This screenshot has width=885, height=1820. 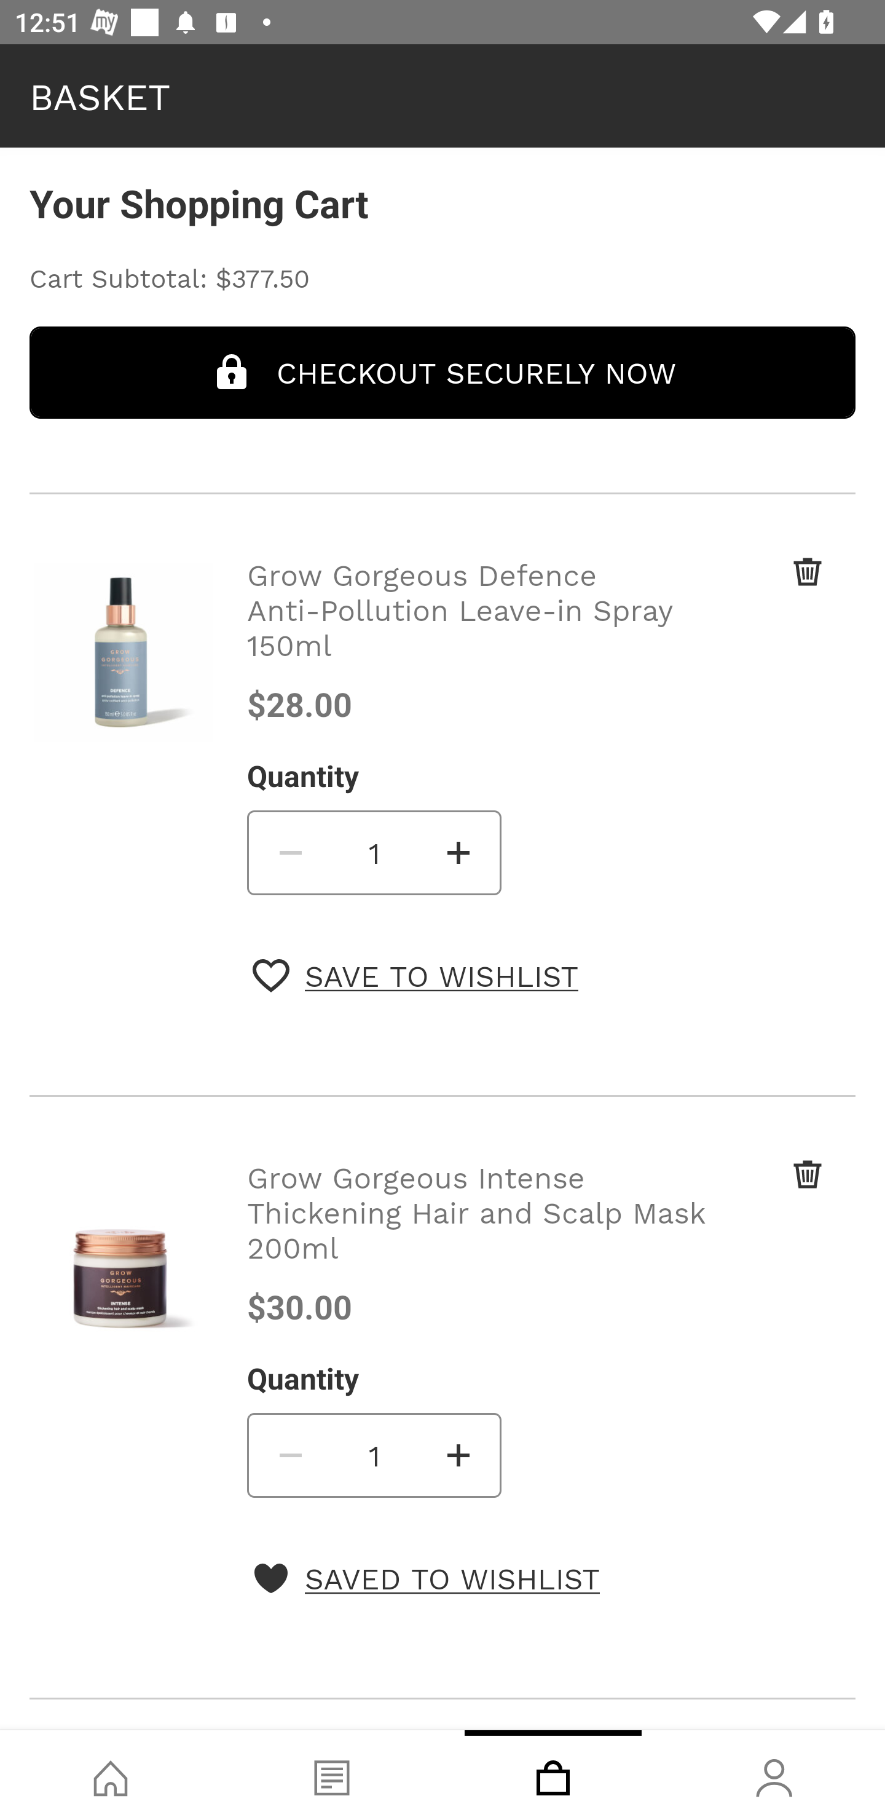 What do you see at coordinates (442, 371) in the screenshot?
I see `Checkout Securely Now CHECKOUT SECURELY NOW` at bounding box center [442, 371].